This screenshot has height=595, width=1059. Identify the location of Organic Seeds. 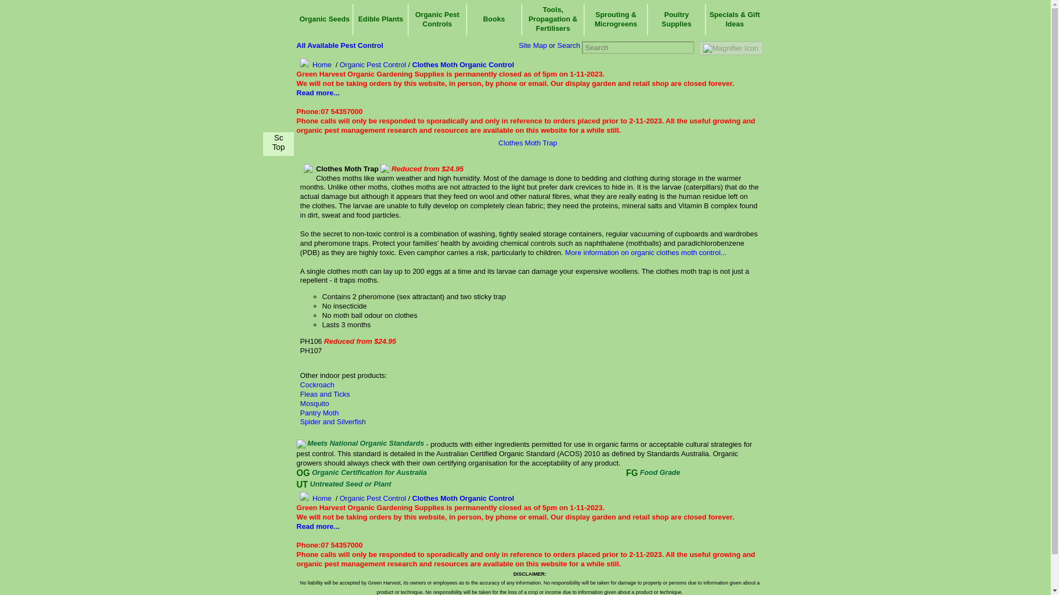
(324, 19).